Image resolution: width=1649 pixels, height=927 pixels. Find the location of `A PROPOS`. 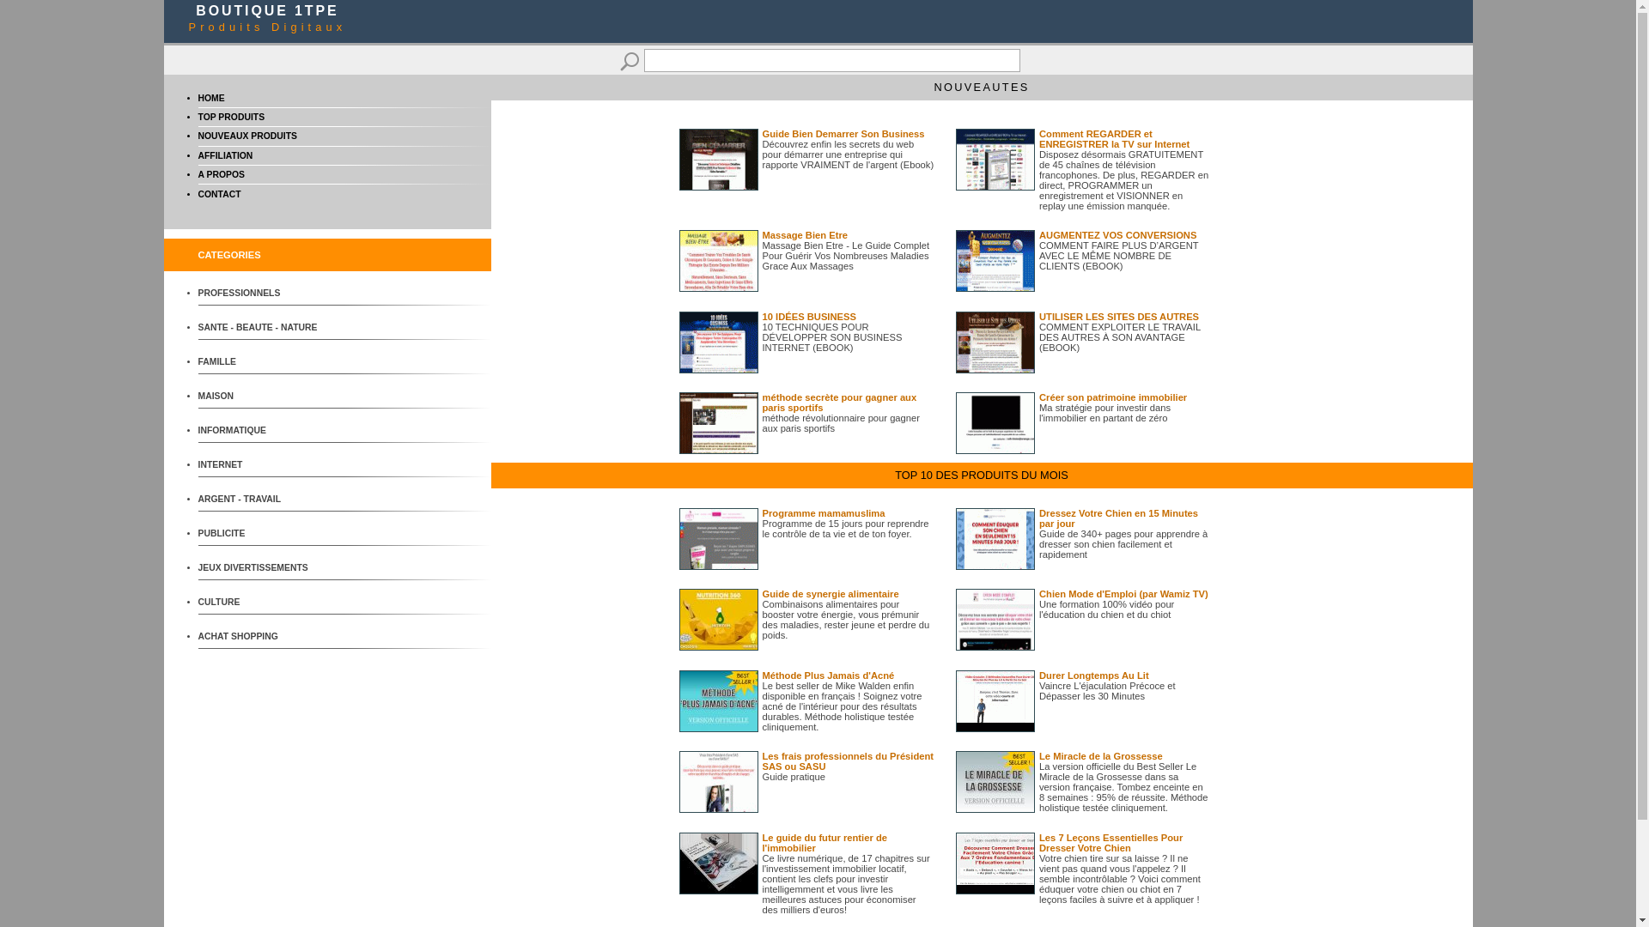

A PROPOS is located at coordinates (221, 175).